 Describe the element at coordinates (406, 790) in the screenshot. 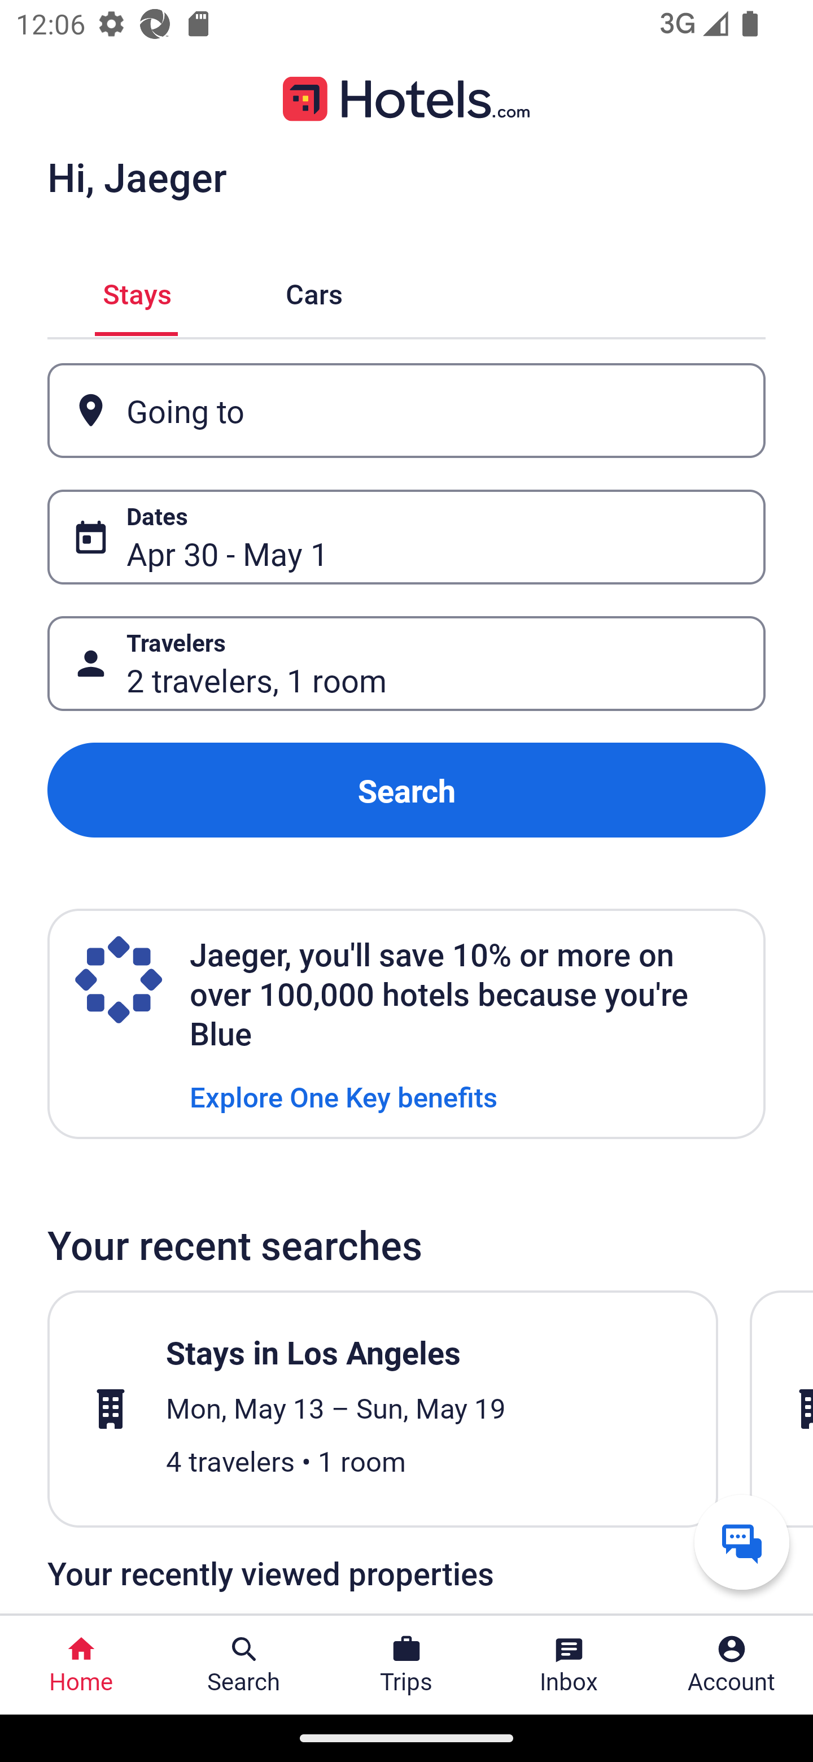

I see `Search` at that location.